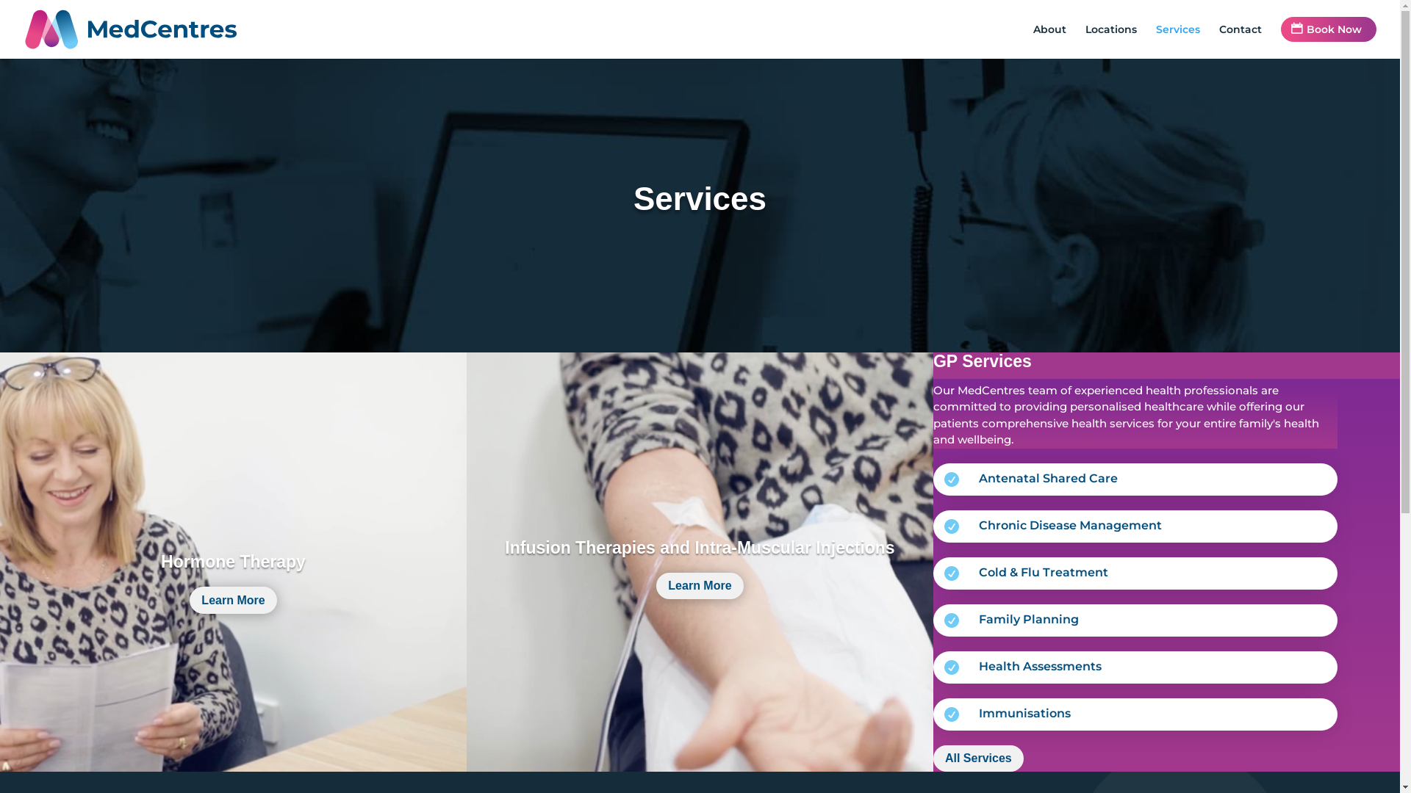 The height and width of the screenshot is (793, 1411). Describe the element at coordinates (979, 759) in the screenshot. I see `All Services` at that location.